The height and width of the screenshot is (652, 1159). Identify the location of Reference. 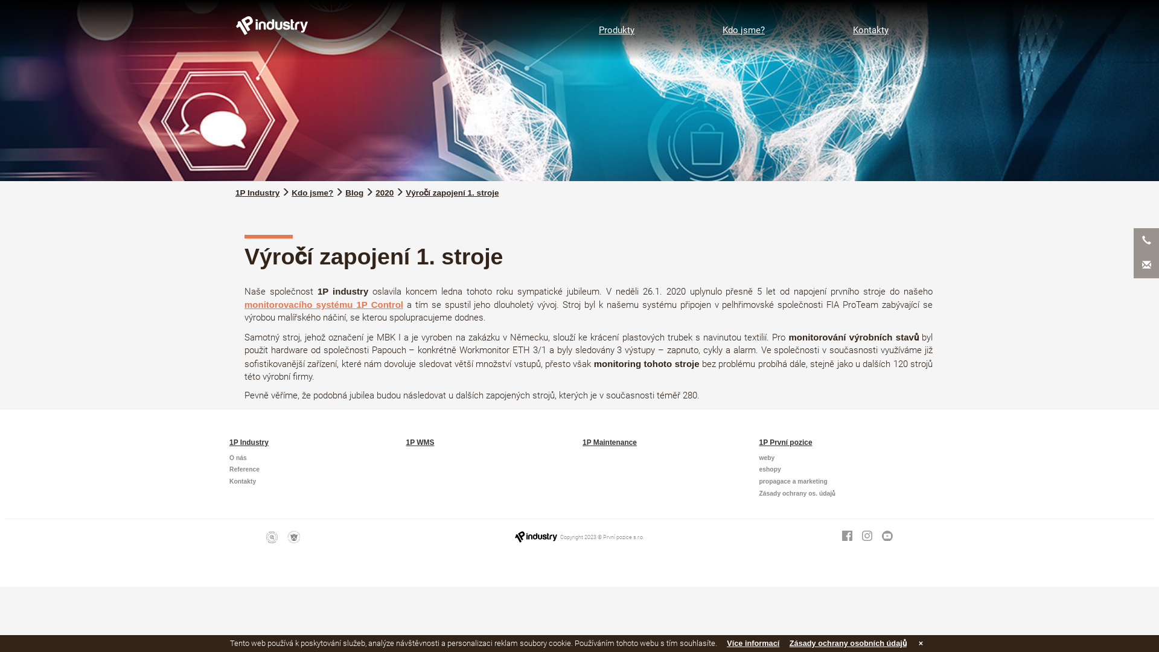
(244, 470).